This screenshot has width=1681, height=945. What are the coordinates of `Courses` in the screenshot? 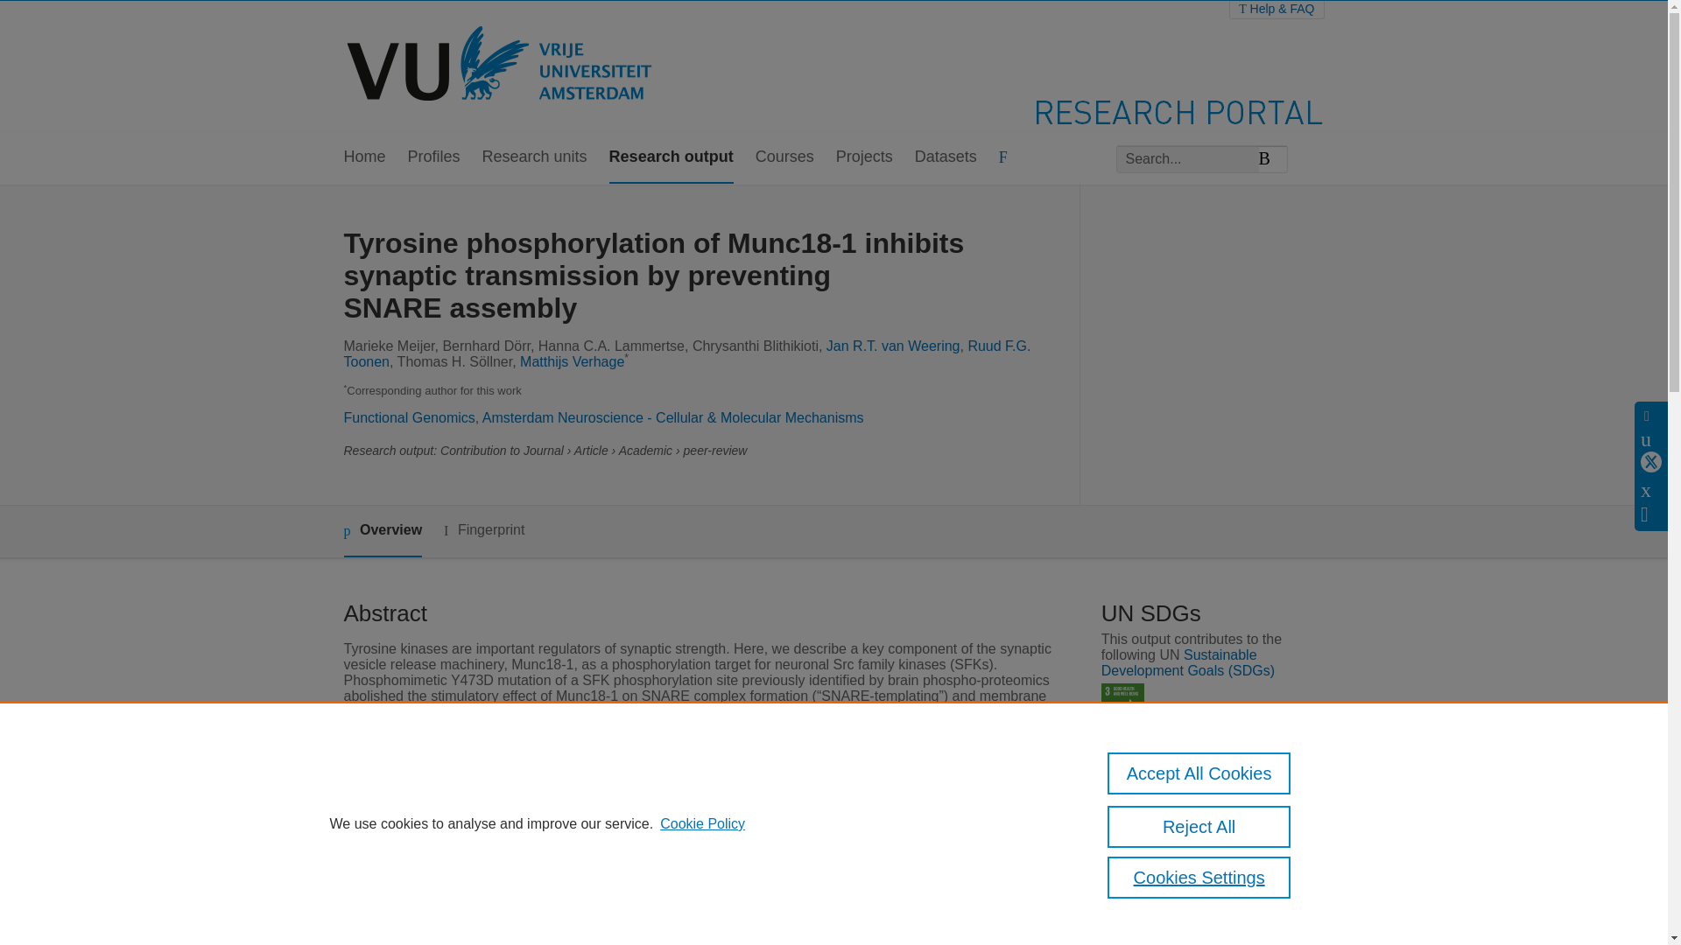 It's located at (784, 157).